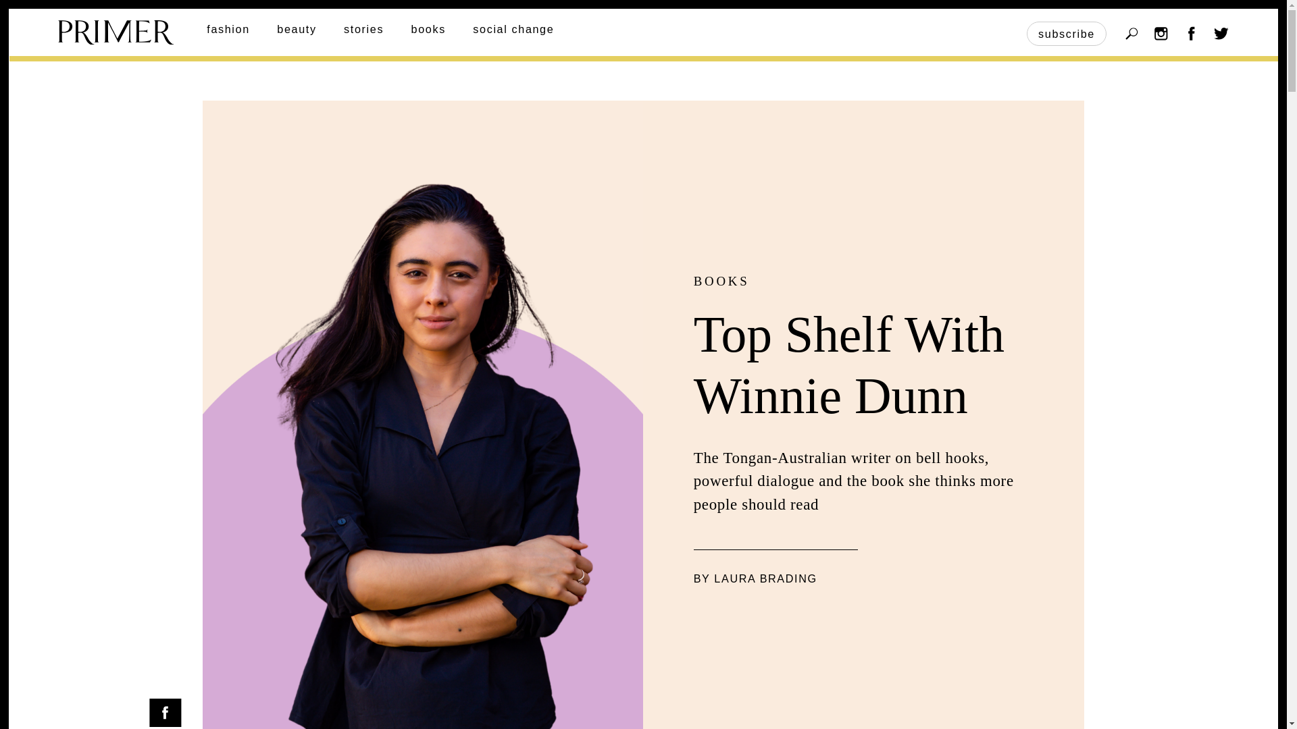 The width and height of the screenshot is (1297, 729). I want to click on fashion, so click(228, 28).